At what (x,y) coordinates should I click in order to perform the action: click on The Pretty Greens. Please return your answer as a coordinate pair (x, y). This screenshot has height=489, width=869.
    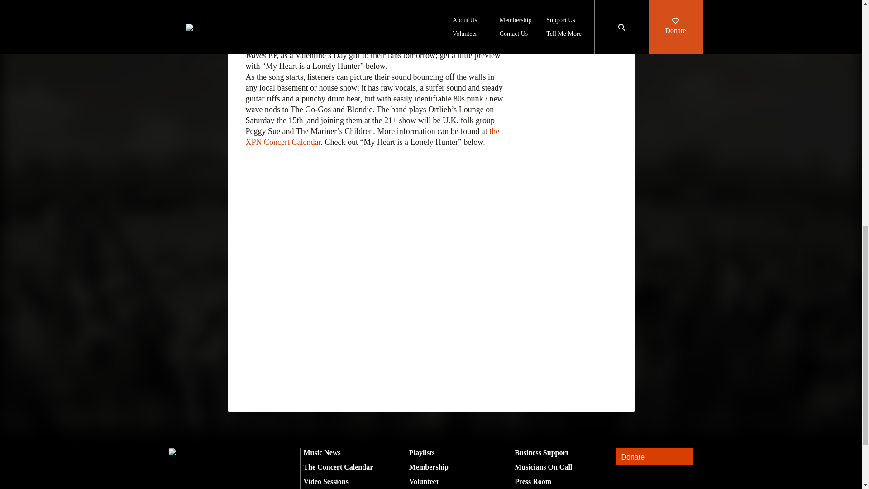
    Looking at the image, I should click on (377, 23).